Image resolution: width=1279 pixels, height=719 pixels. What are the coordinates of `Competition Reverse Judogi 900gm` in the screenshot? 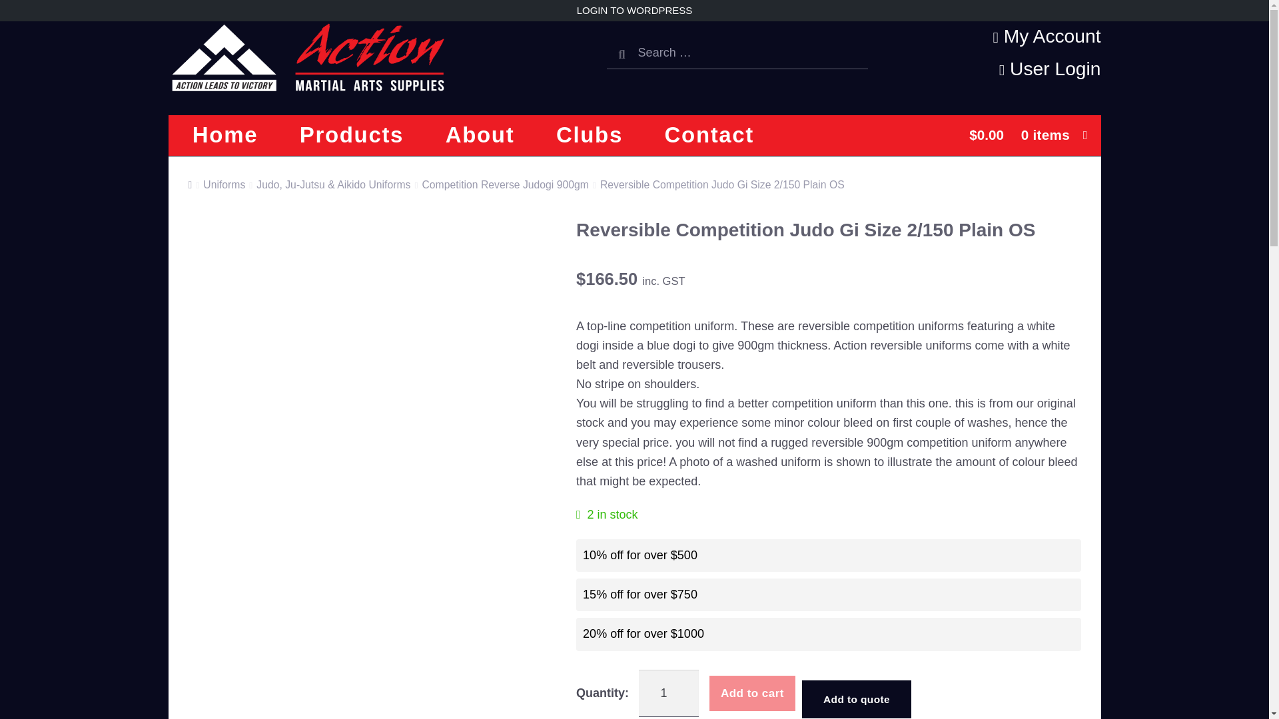 It's located at (505, 184).